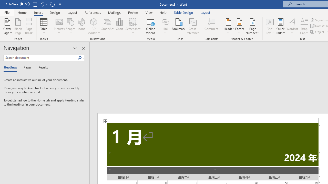 This screenshot has width=328, height=184. Describe the element at coordinates (83, 48) in the screenshot. I see `Close pane` at that location.